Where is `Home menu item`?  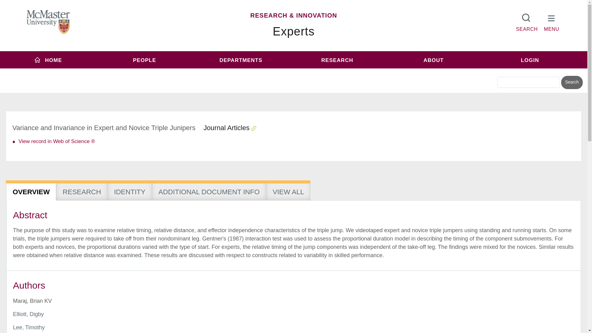 Home menu item is located at coordinates (48, 60).